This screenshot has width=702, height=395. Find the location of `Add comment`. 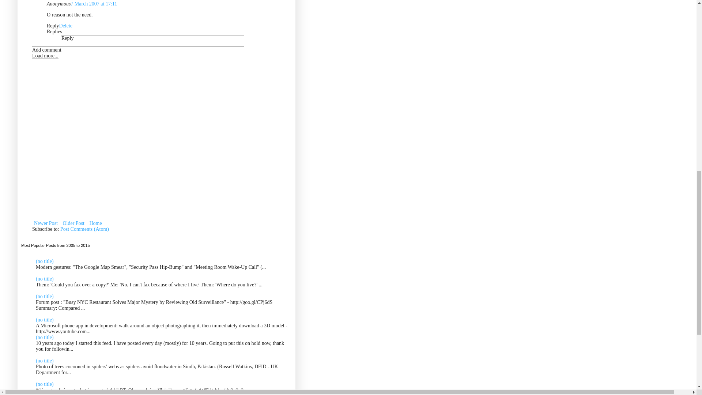

Add comment is located at coordinates (47, 50).